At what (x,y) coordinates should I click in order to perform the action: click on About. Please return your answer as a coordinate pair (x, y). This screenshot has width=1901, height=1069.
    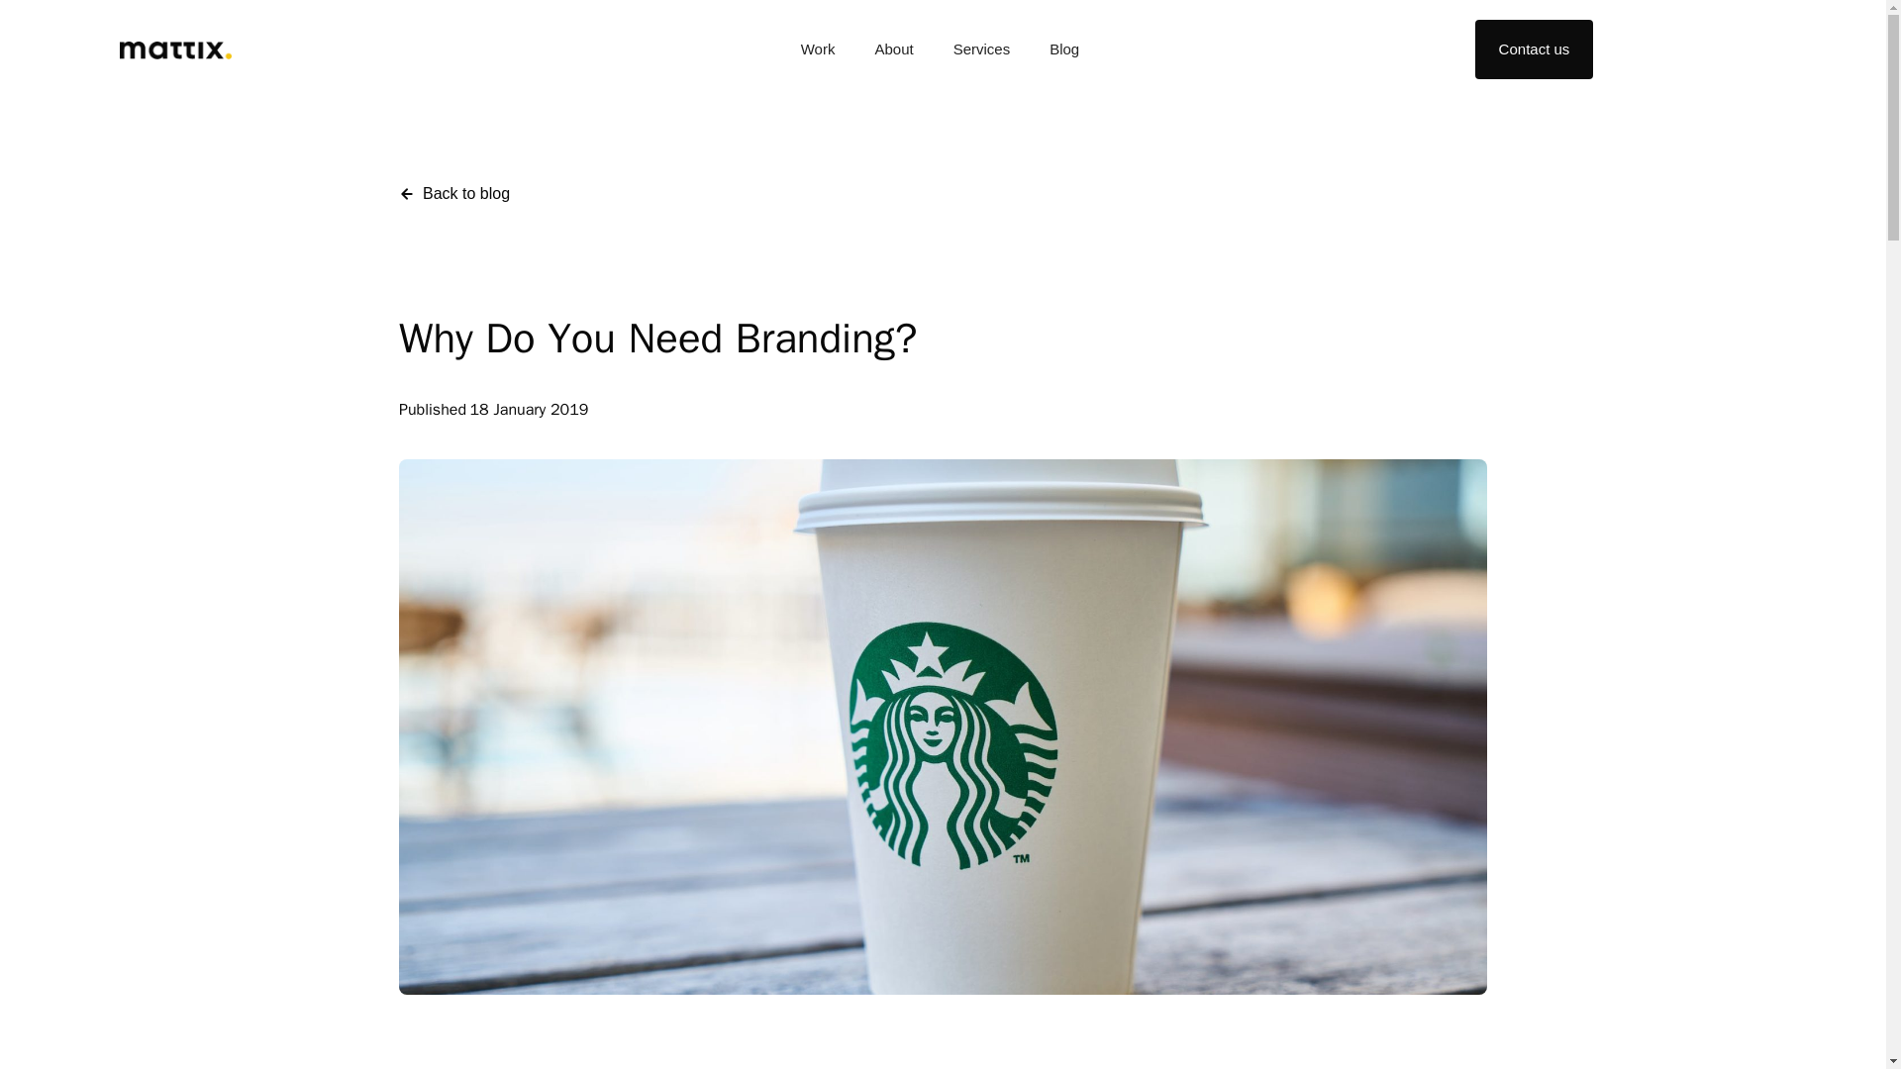
    Looking at the image, I should click on (893, 49).